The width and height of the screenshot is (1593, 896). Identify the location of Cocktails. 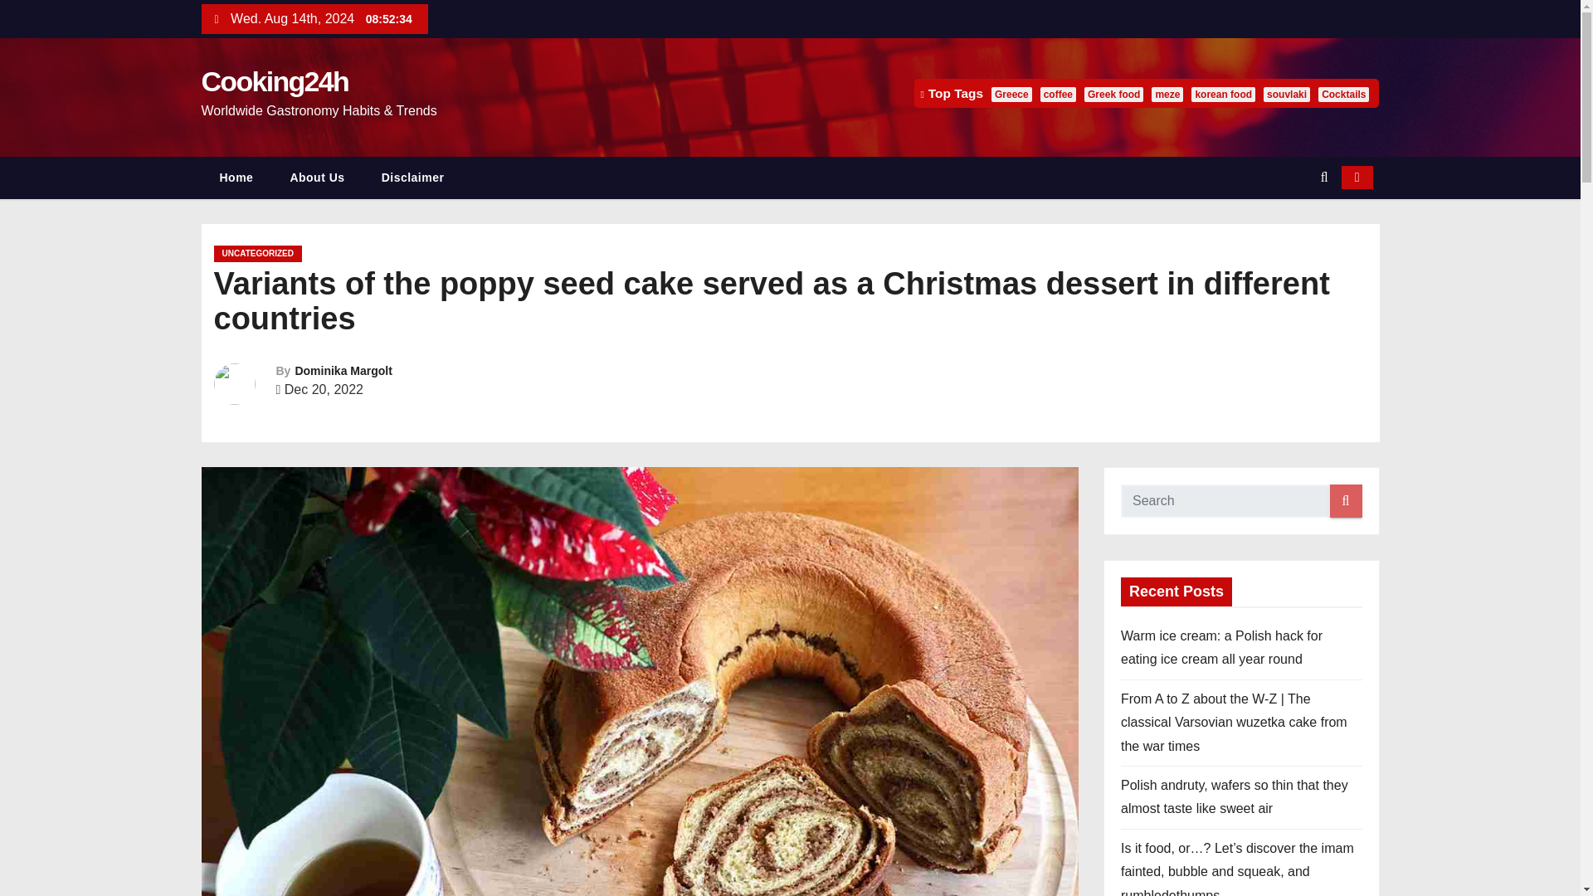
(1343, 95).